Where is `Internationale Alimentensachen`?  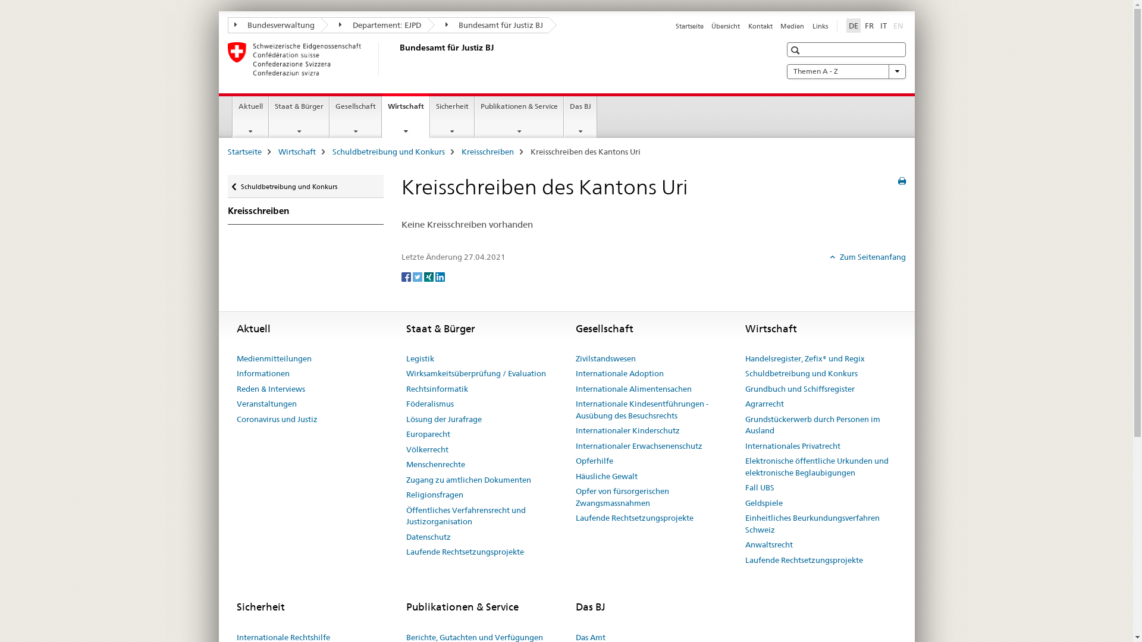 Internationale Alimentensachen is located at coordinates (634, 389).